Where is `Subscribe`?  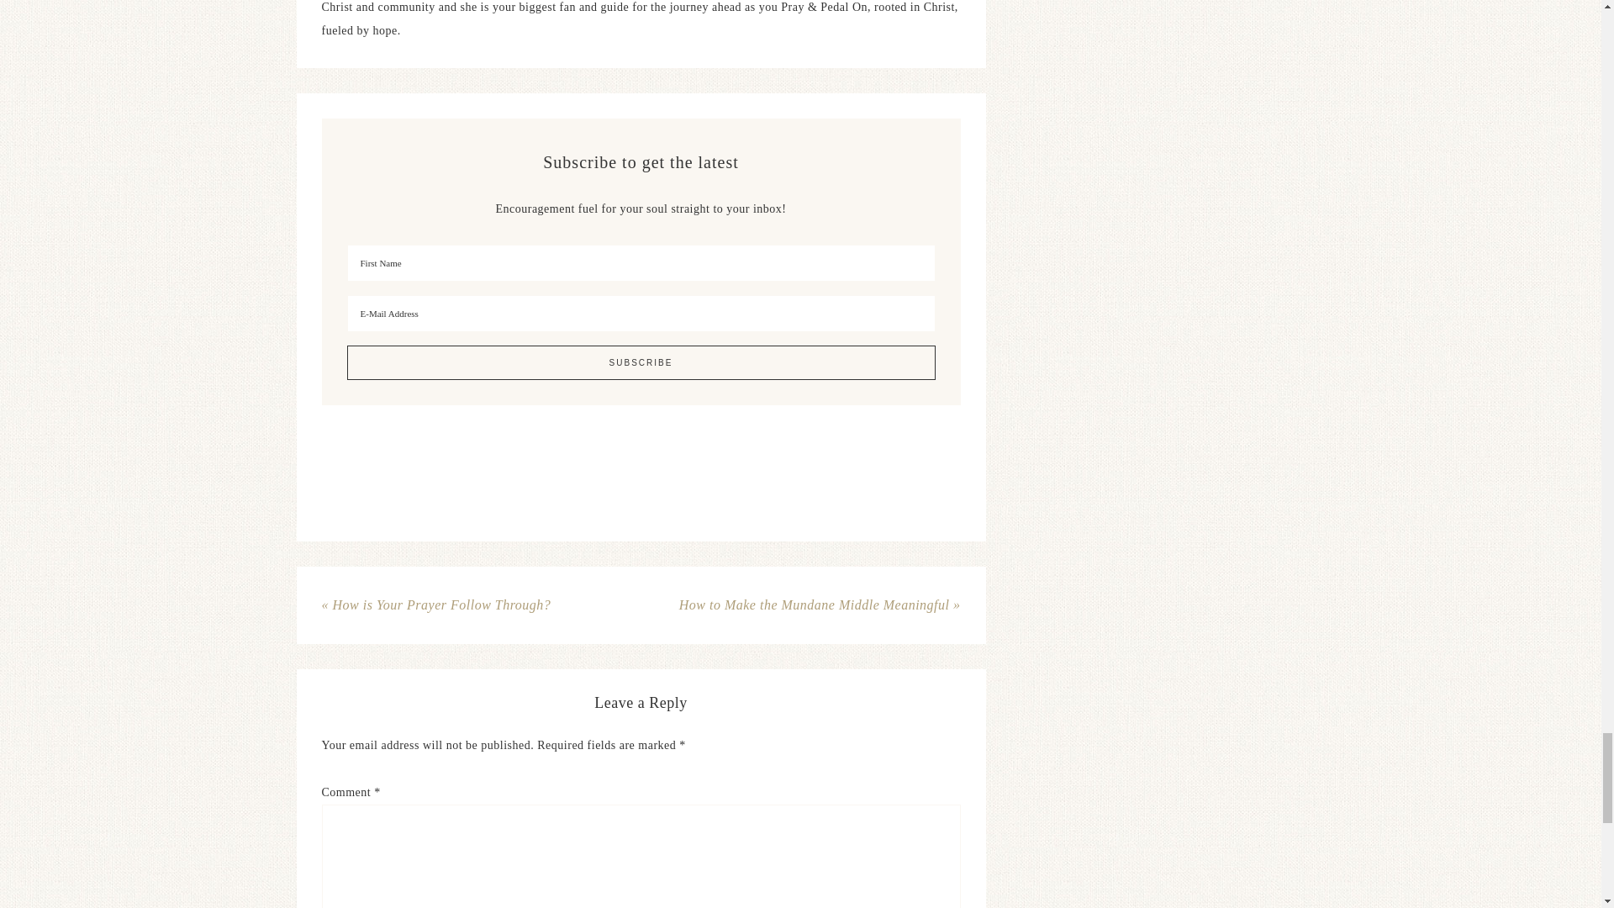 Subscribe is located at coordinates (641, 363).